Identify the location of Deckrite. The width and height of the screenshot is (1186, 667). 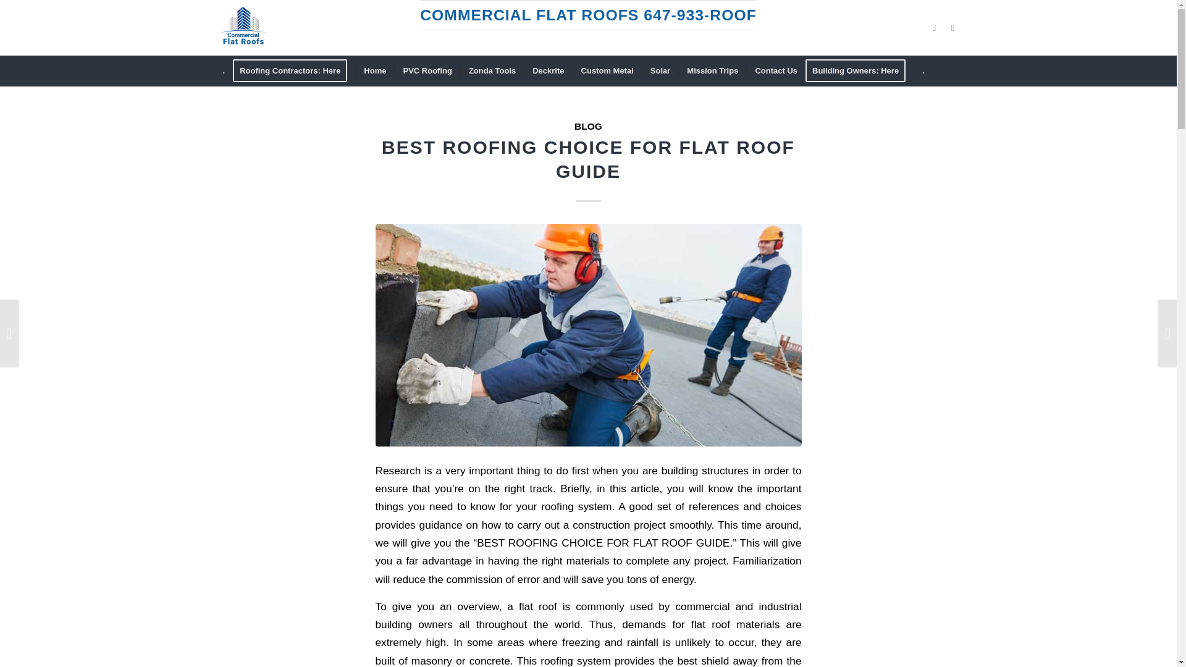
(547, 70).